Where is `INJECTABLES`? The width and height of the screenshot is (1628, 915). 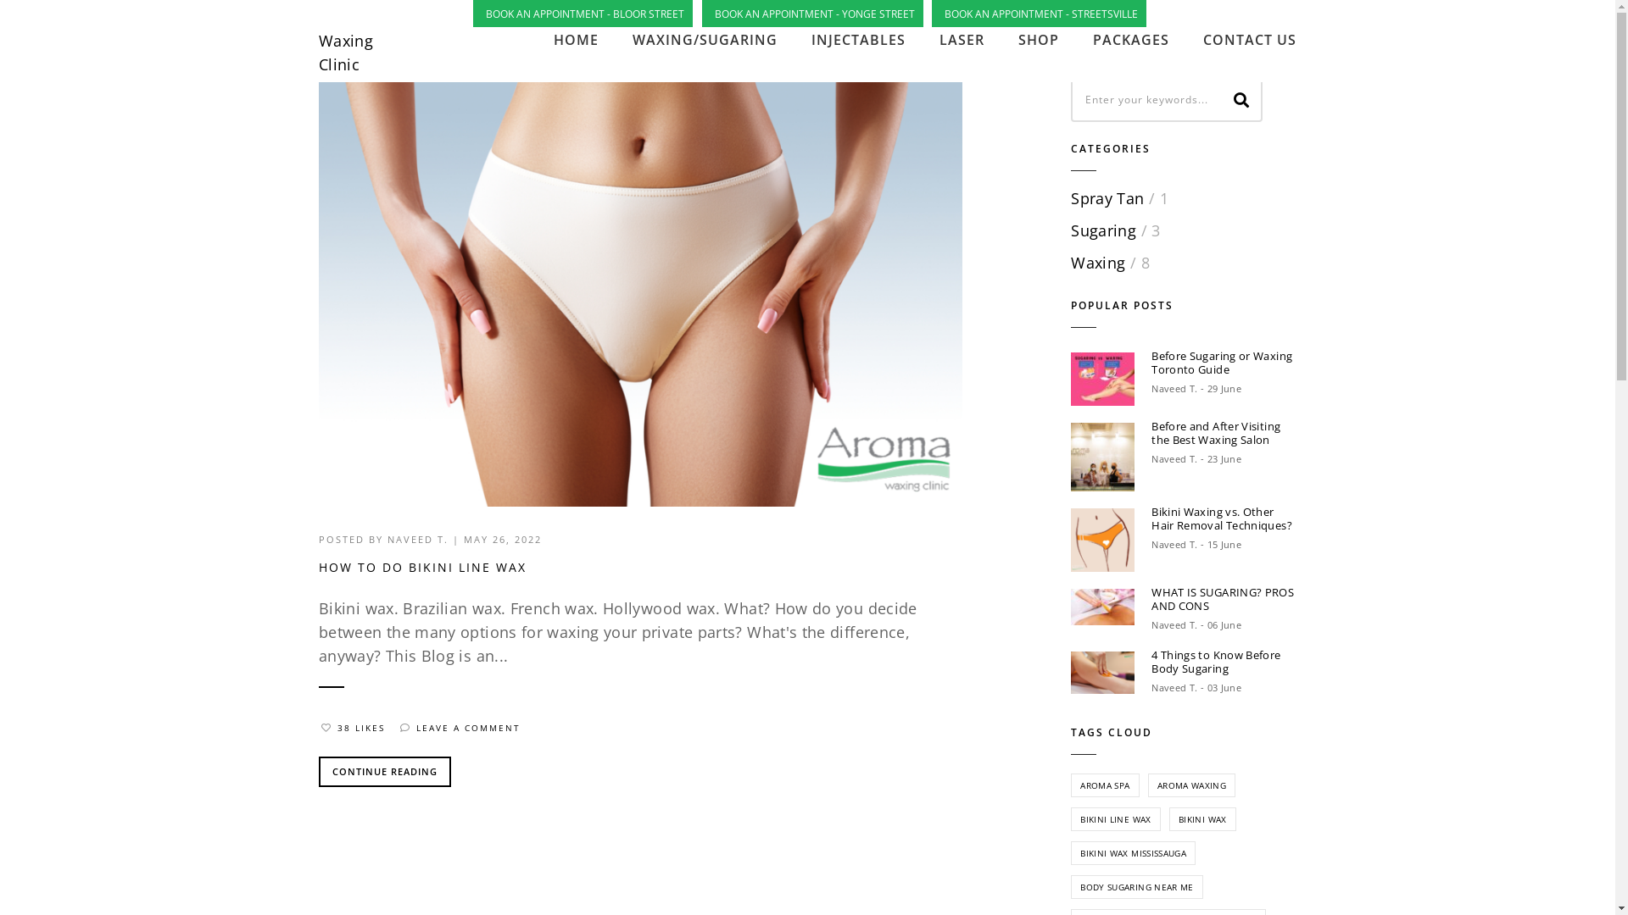
INJECTABLES is located at coordinates (858, 41).